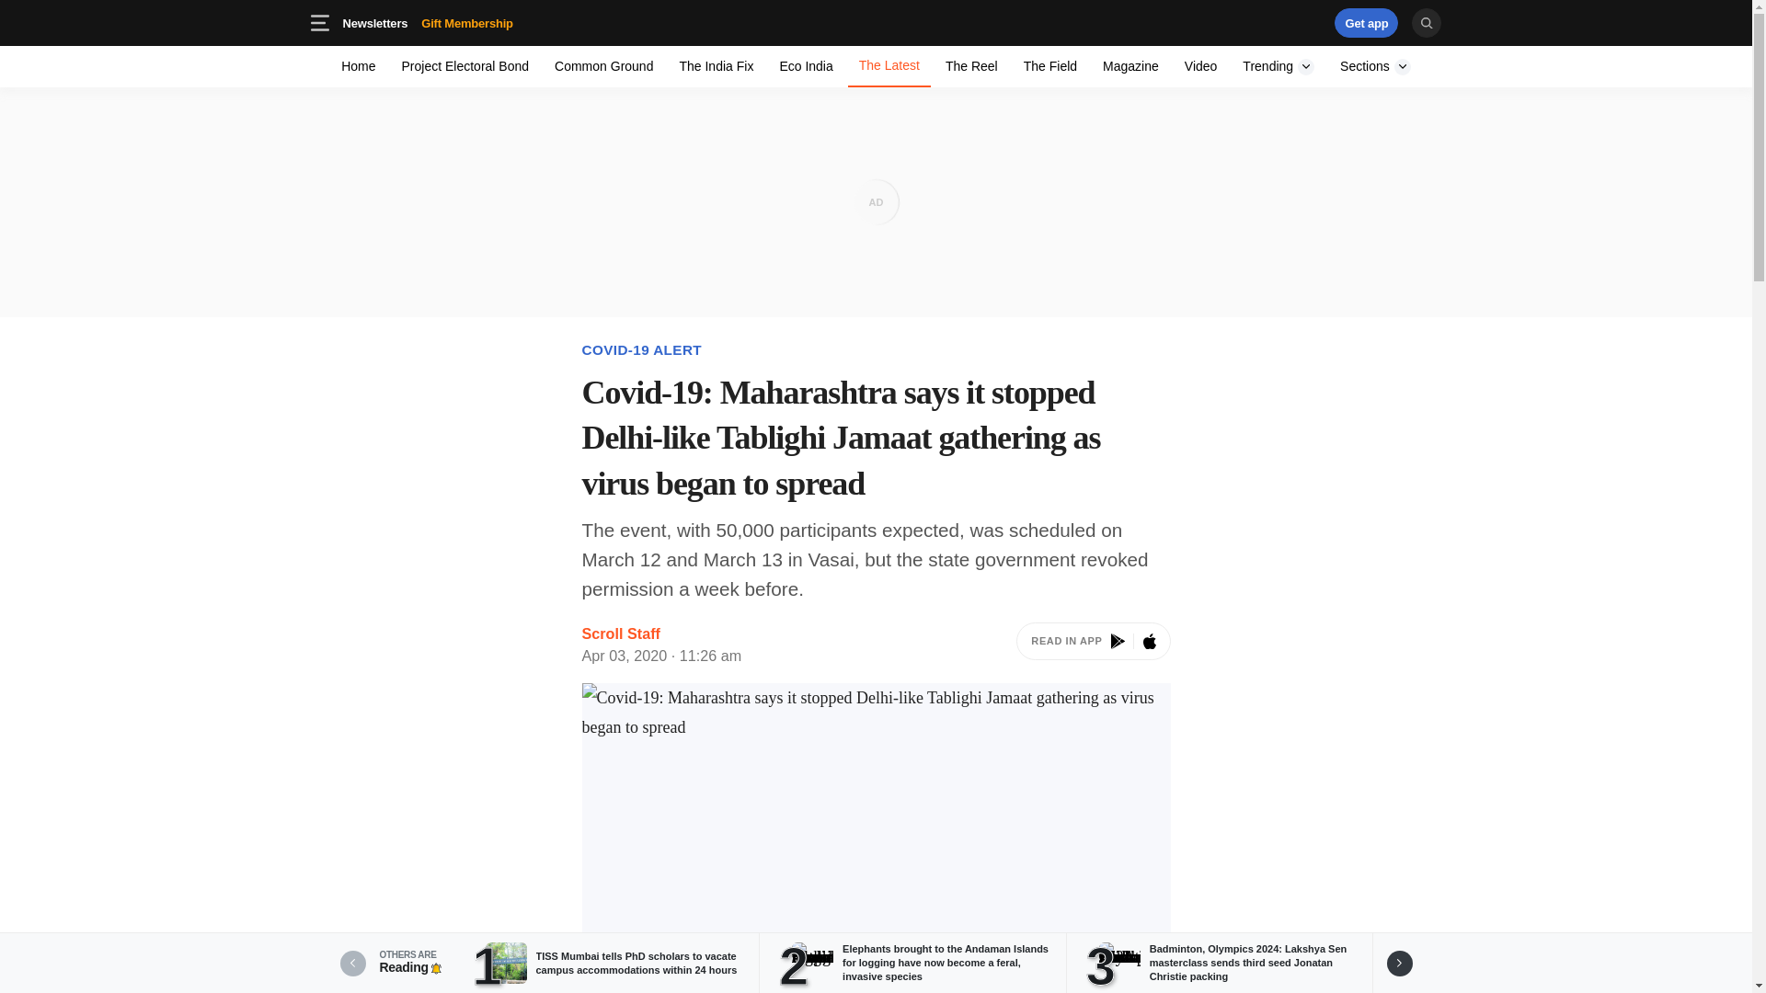 This screenshot has height=993, width=1766. What do you see at coordinates (427, 22) in the screenshot?
I see `Common Ground` at bounding box center [427, 22].